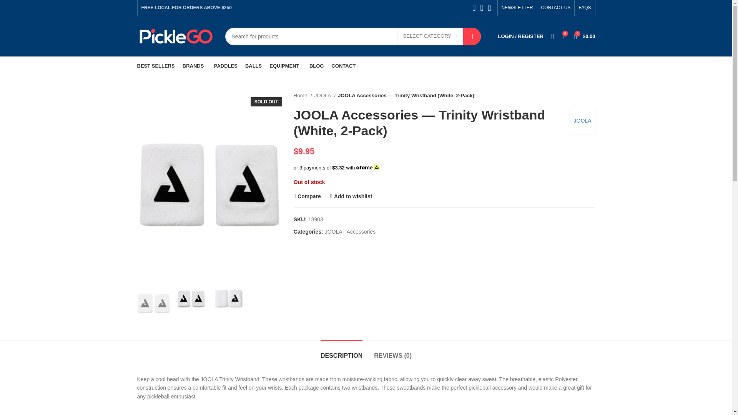  Describe the element at coordinates (553, 36) in the screenshot. I see `My Wishlist` at that location.